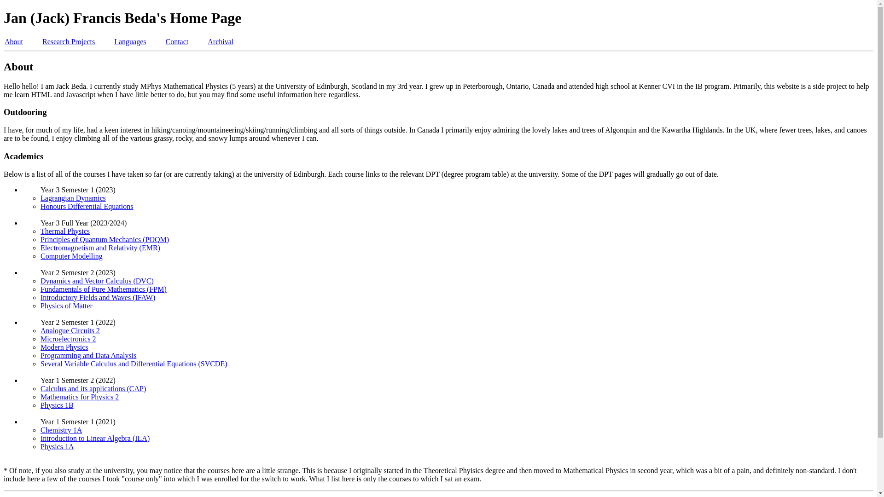 The height and width of the screenshot is (497, 884). I want to click on Contact, so click(177, 41).